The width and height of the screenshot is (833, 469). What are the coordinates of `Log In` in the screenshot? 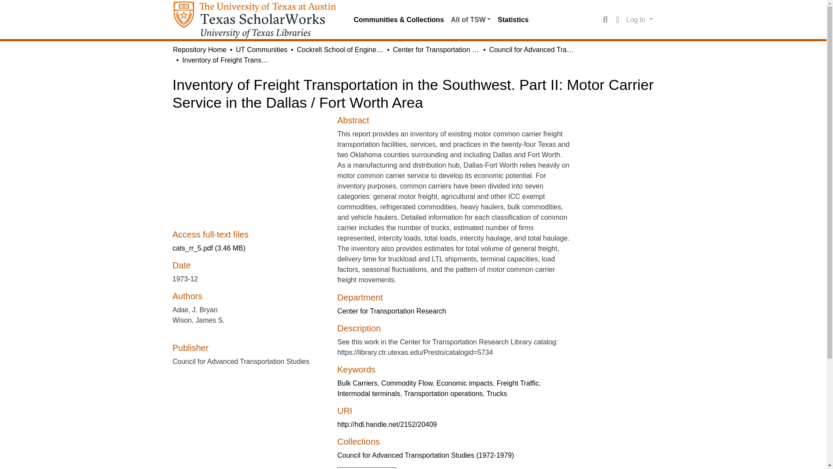 It's located at (640, 19).